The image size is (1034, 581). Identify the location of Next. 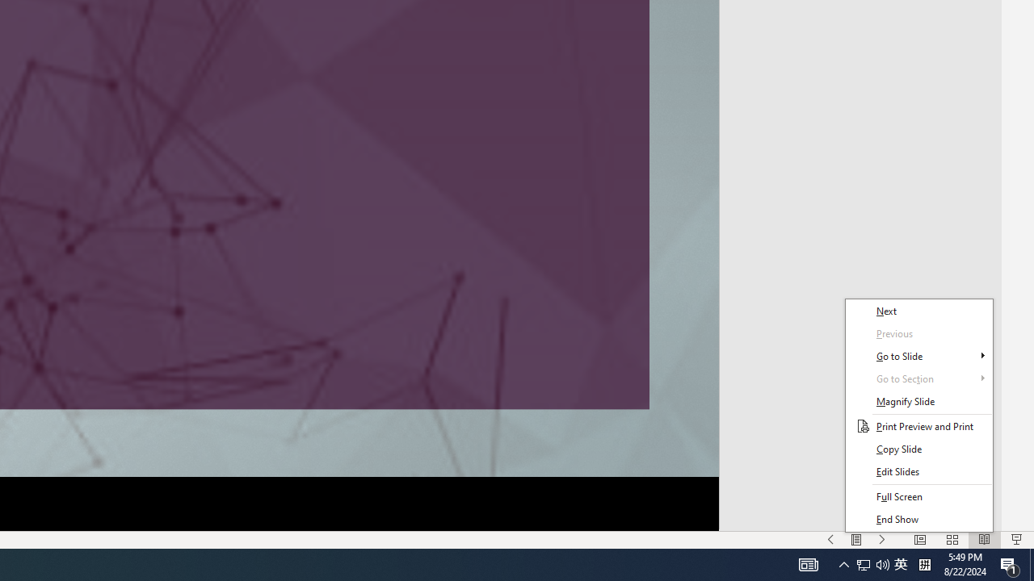
(919, 311).